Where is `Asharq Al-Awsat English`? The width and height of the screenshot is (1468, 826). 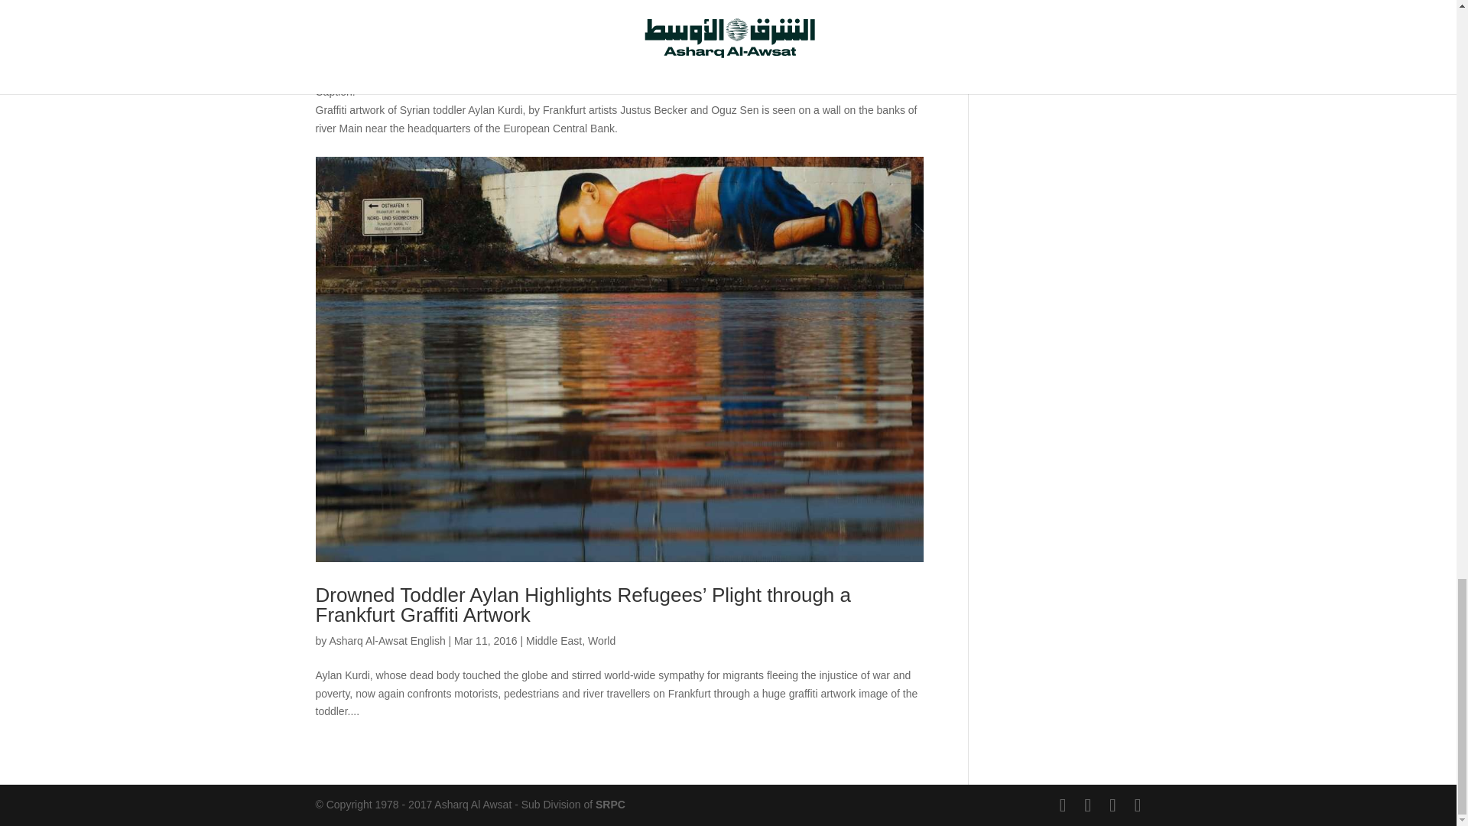 Asharq Al-Awsat English is located at coordinates (387, 641).